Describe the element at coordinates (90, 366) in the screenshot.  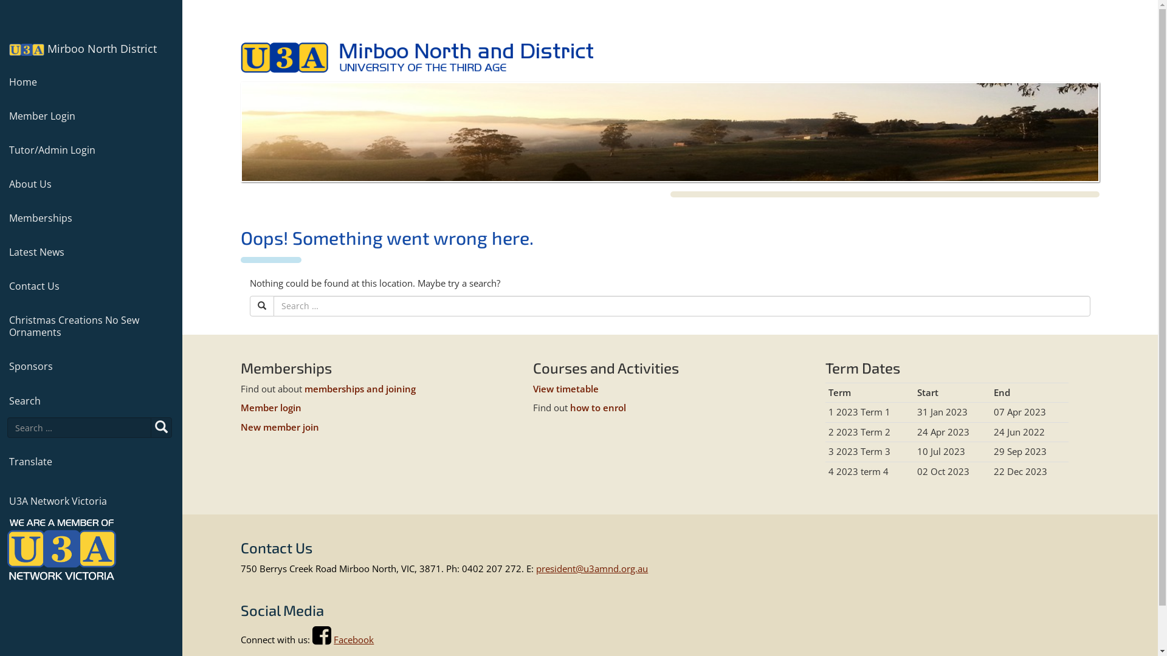
I see `Sponsors` at that location.